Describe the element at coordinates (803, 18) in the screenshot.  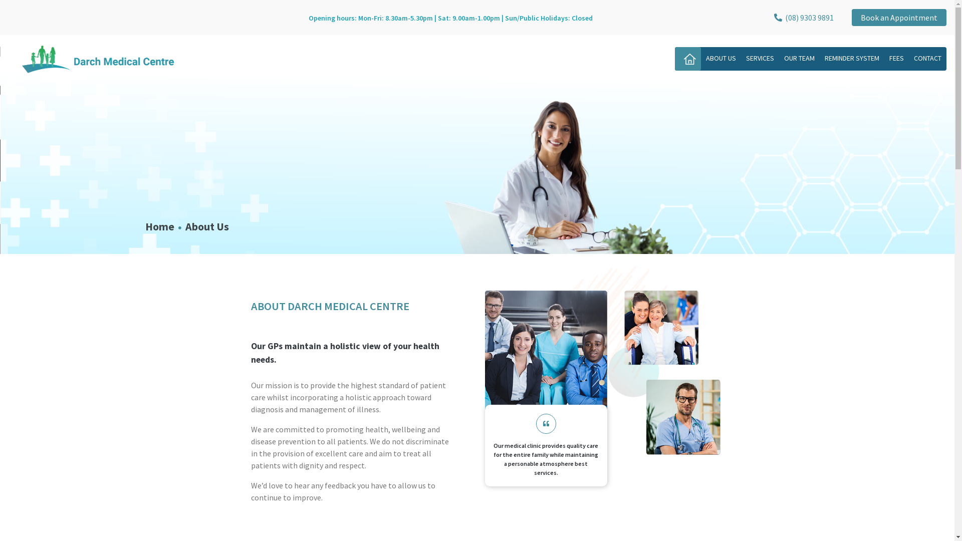
I see `   (08) 9303 9891` at that location.